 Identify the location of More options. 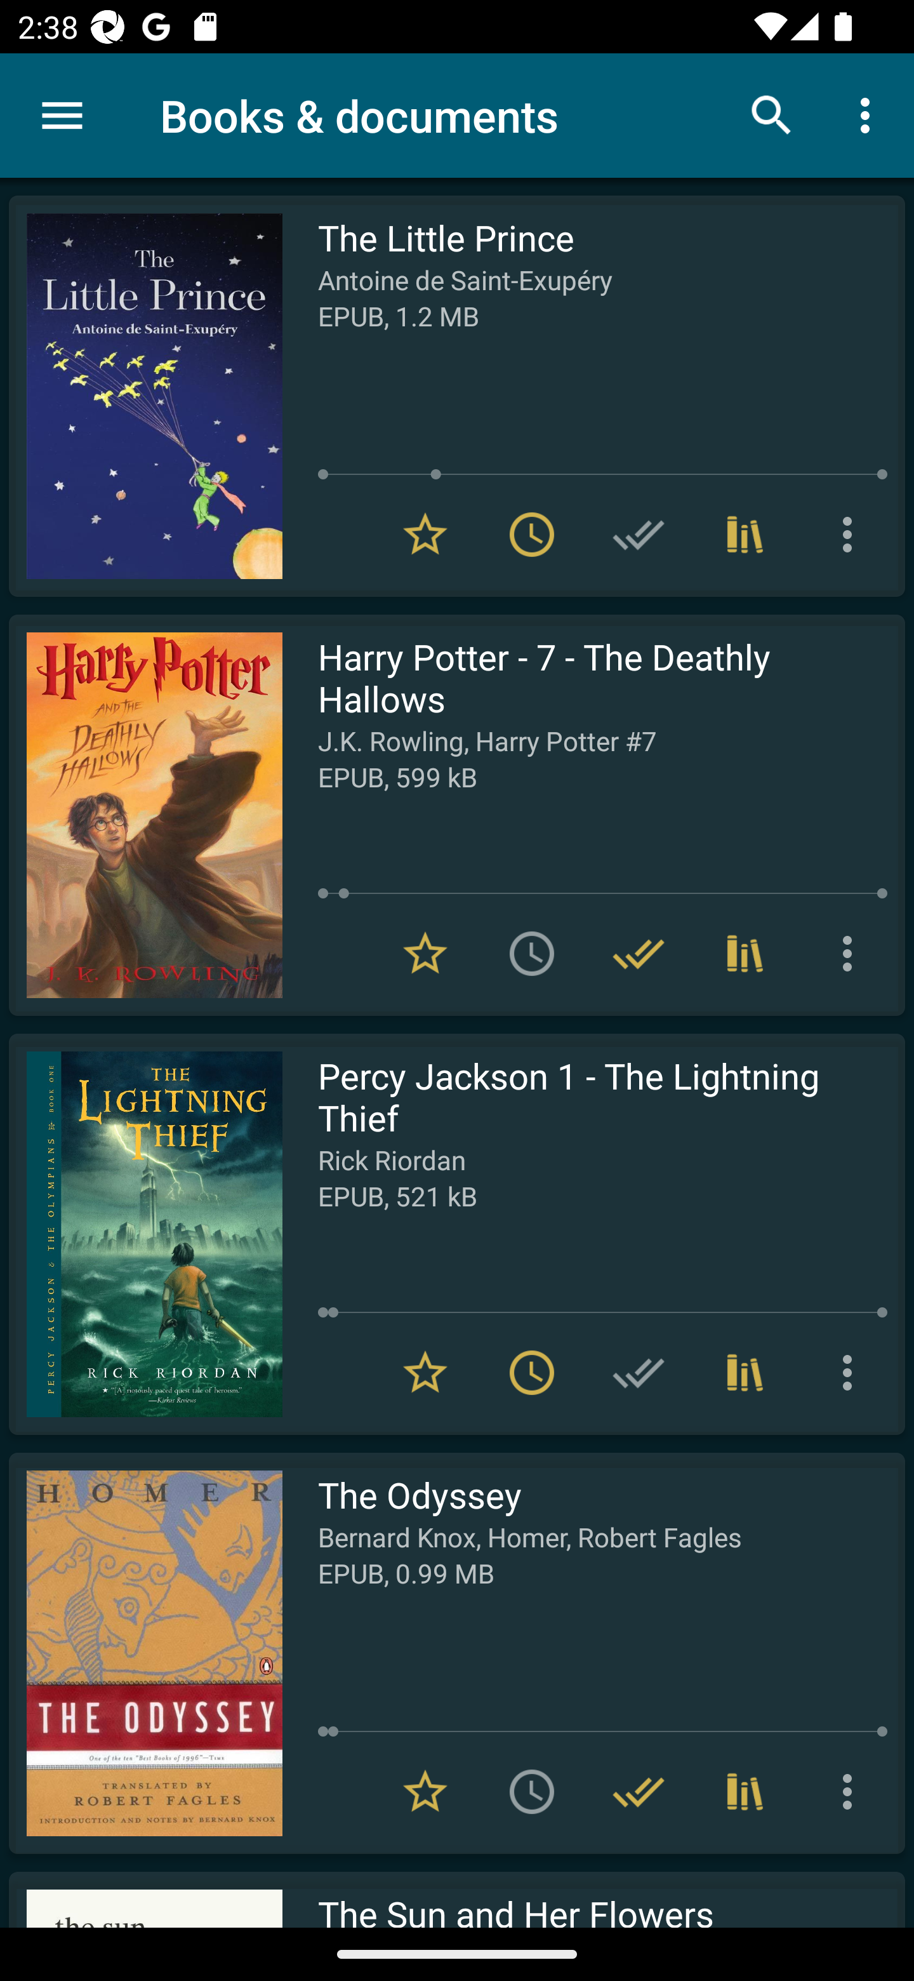
(852, 952).